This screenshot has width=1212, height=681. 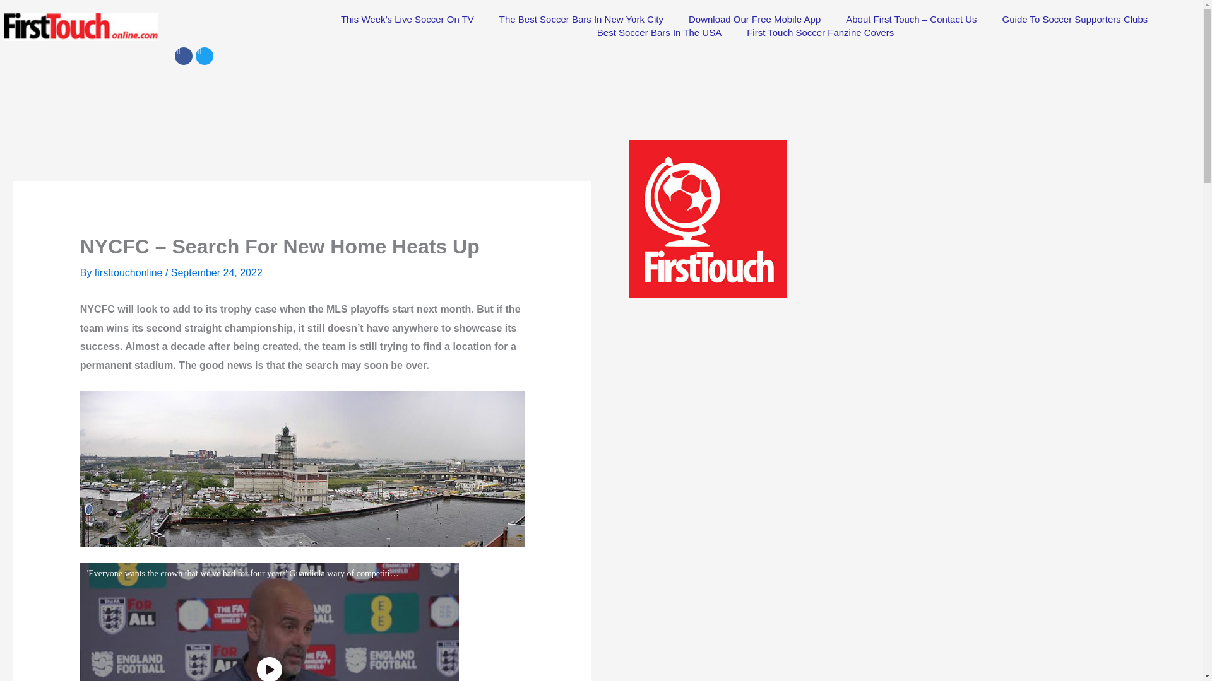 I want to click on Best Soccer Bars In The USA, so click(x=659, y=32).